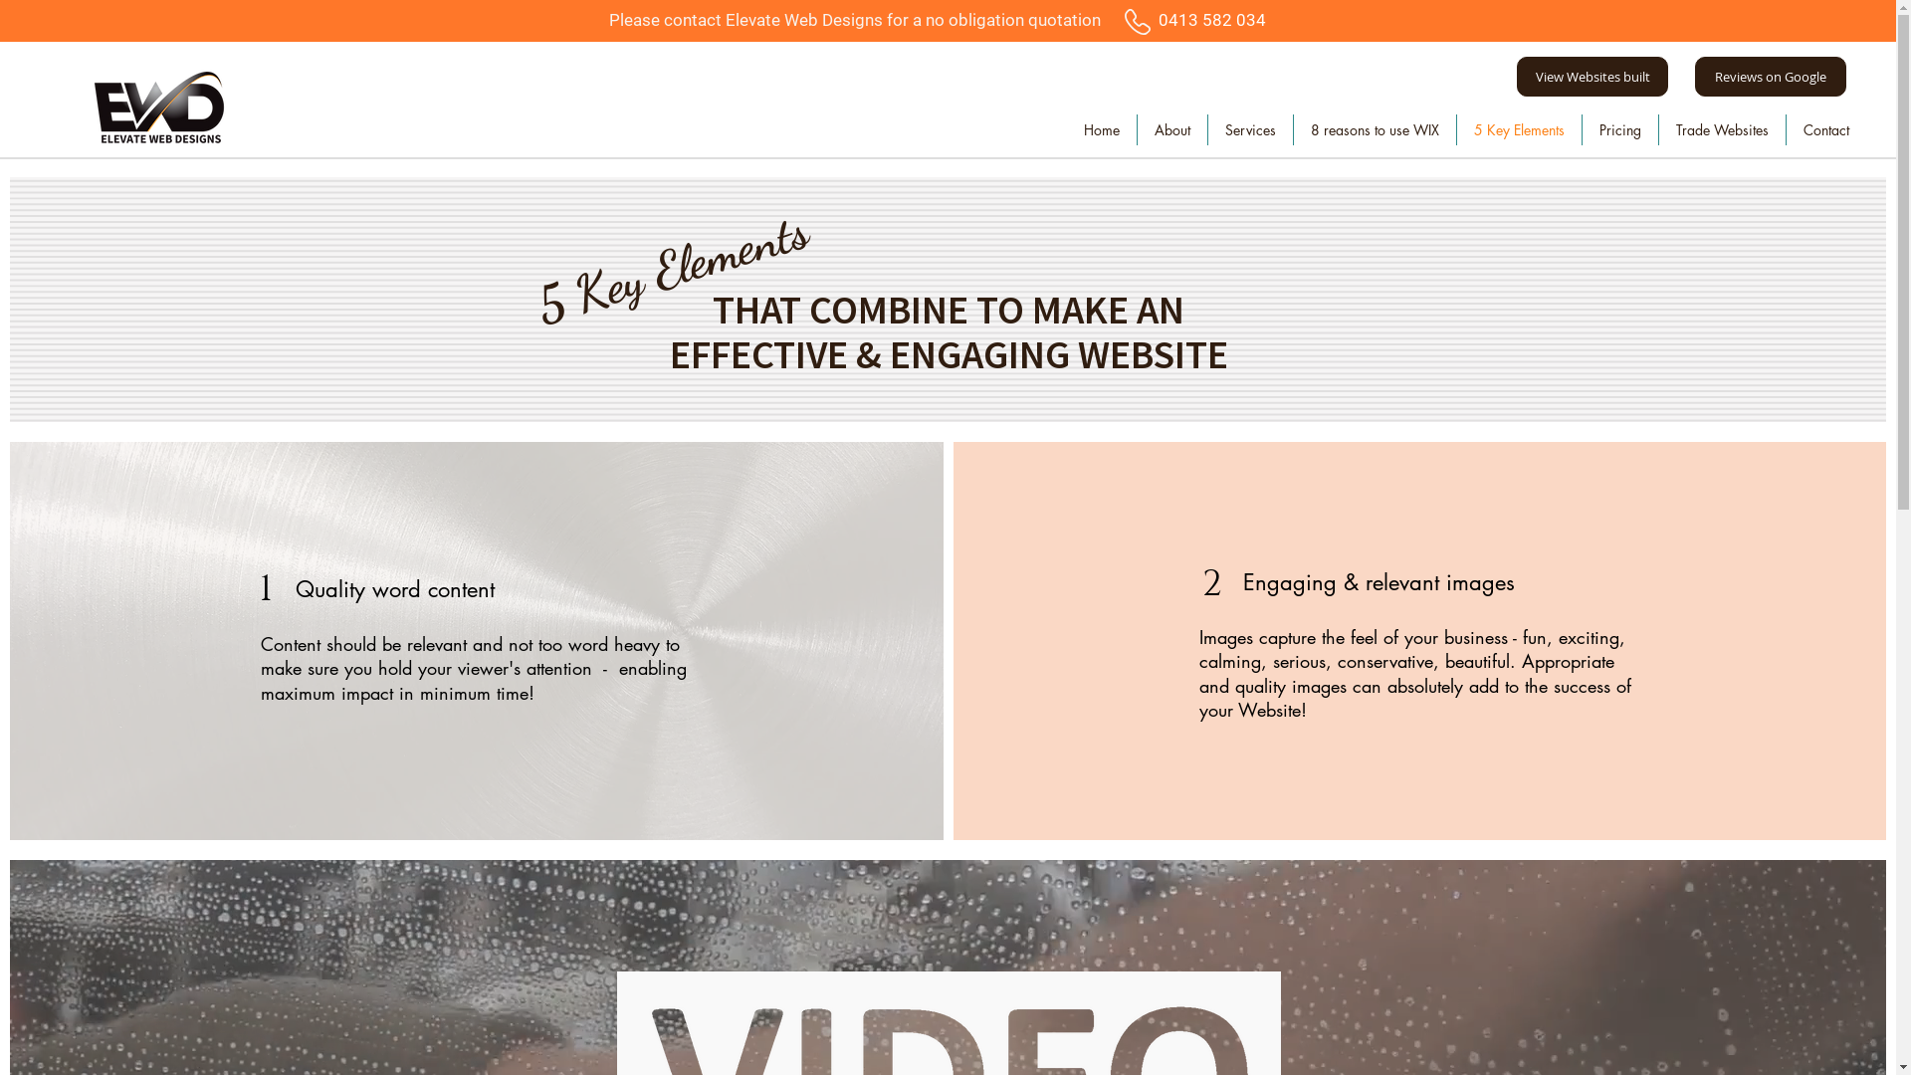 Image resolution: width=1911 pixels, height=1075 pixels. I want to click on Contact, so click(1825, 129).